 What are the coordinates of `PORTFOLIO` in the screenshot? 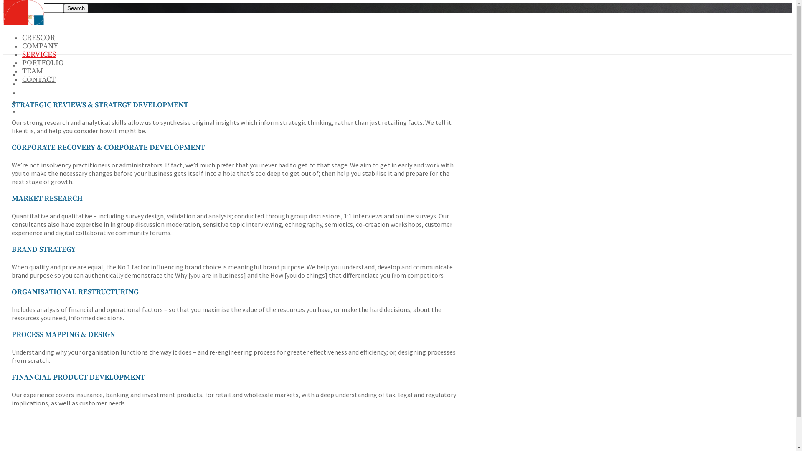 It's located at (35, 94).